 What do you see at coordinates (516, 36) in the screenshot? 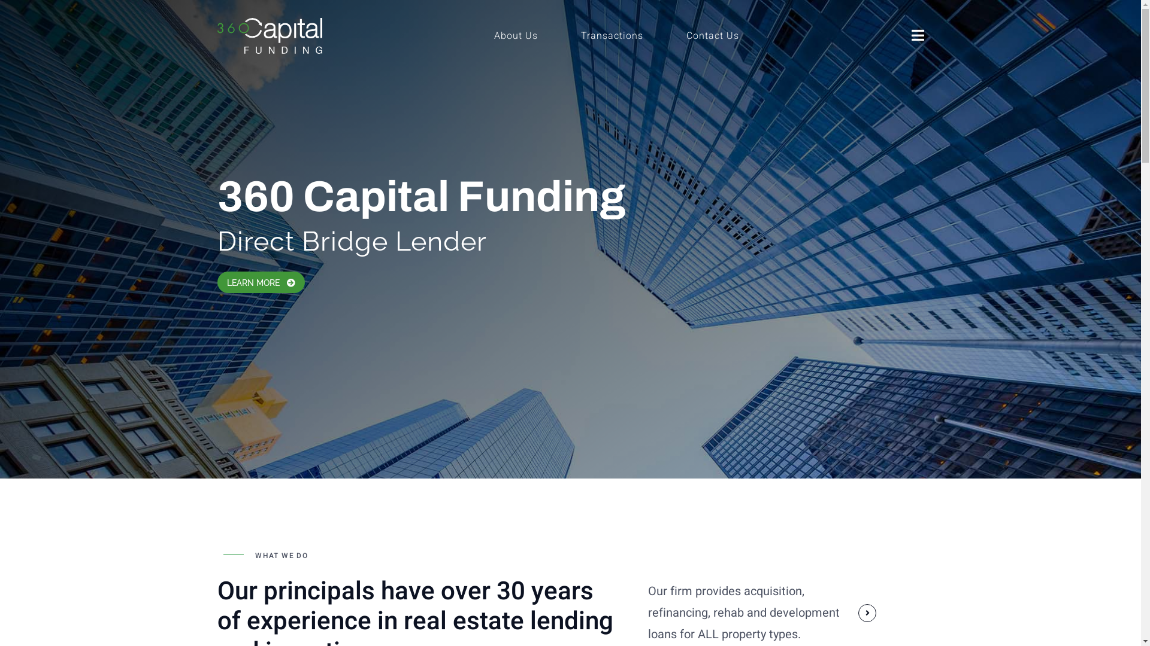
I see `About Us` at bounding box center [516, 36].